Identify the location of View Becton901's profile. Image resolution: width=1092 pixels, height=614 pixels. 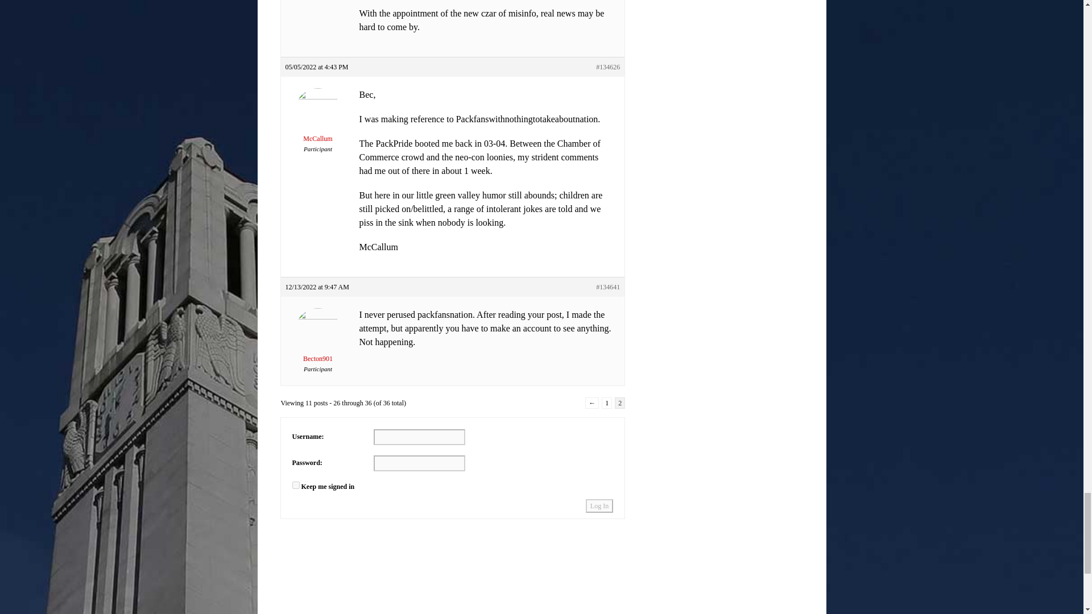
(317, 343).